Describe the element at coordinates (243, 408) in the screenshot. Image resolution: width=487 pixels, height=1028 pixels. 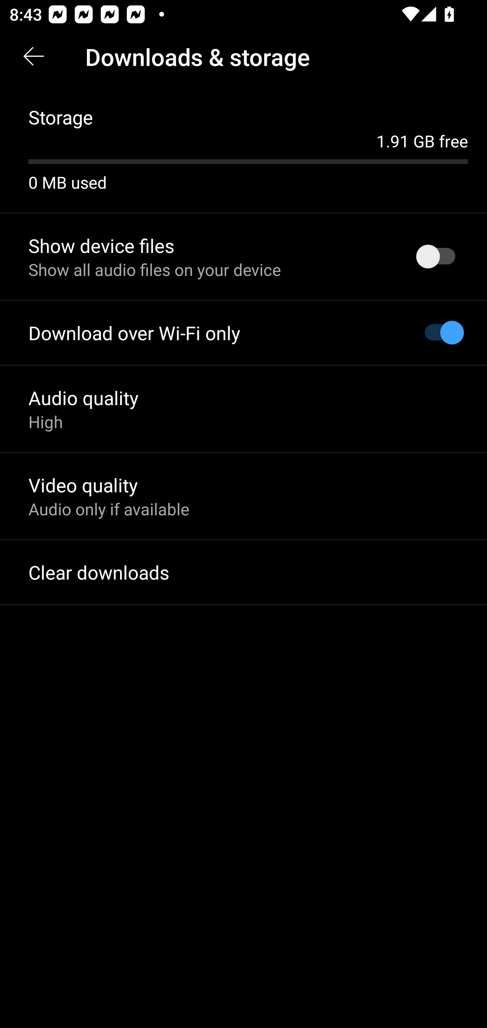
I see `Audio quality High` at that location.